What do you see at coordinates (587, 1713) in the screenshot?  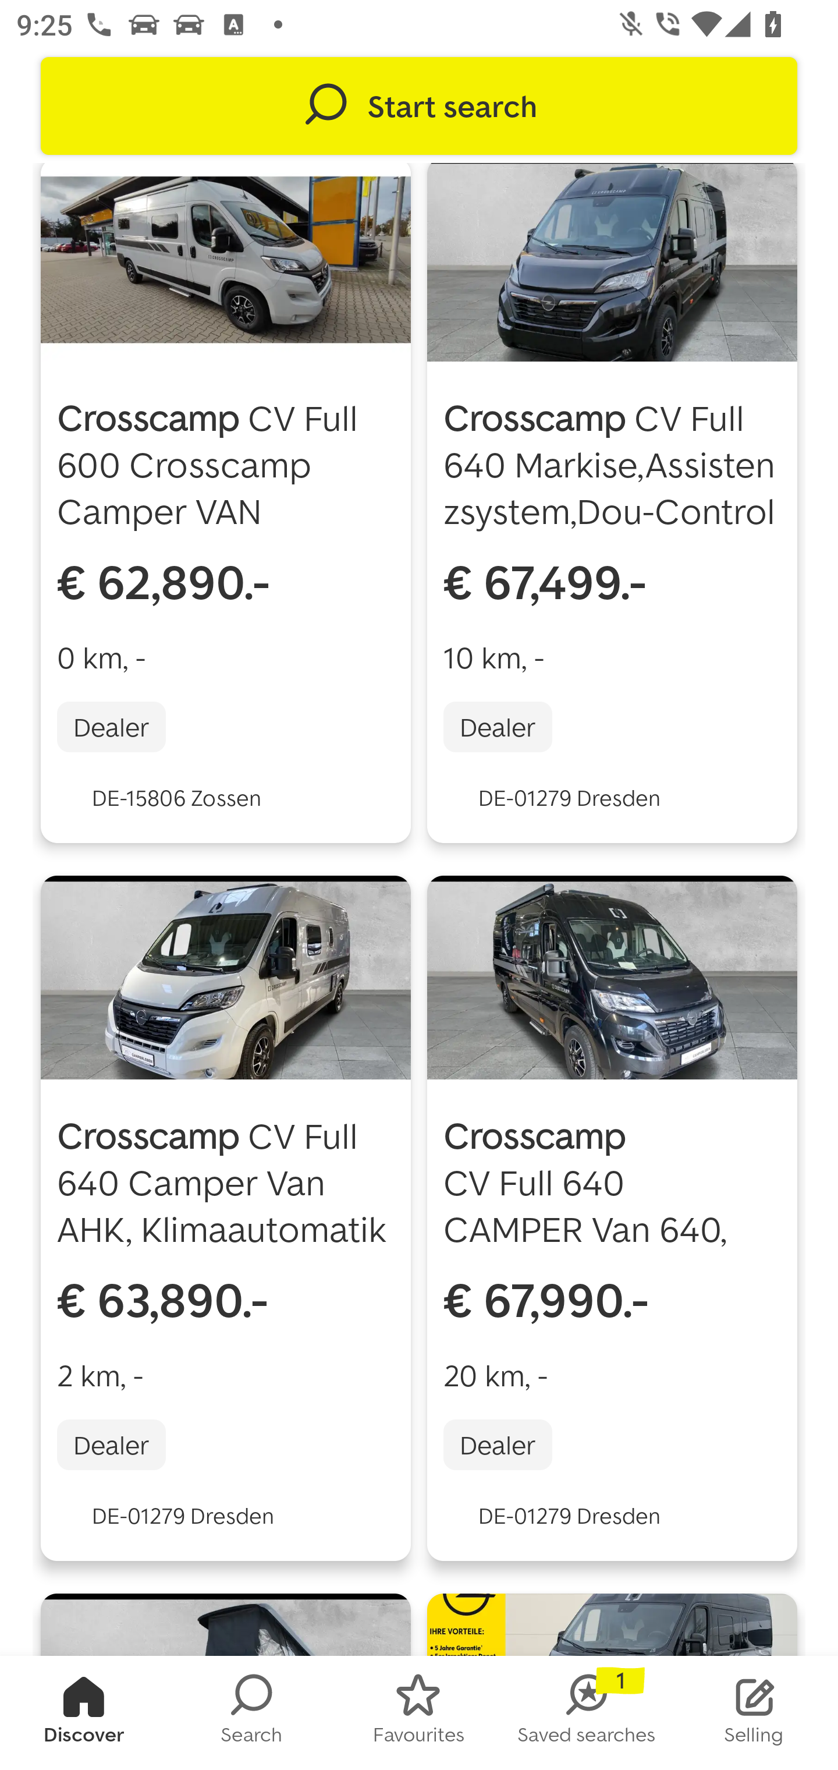 I see `SAVED_SEARCHES Saved searches 1` at bounding box center [587, 1713].